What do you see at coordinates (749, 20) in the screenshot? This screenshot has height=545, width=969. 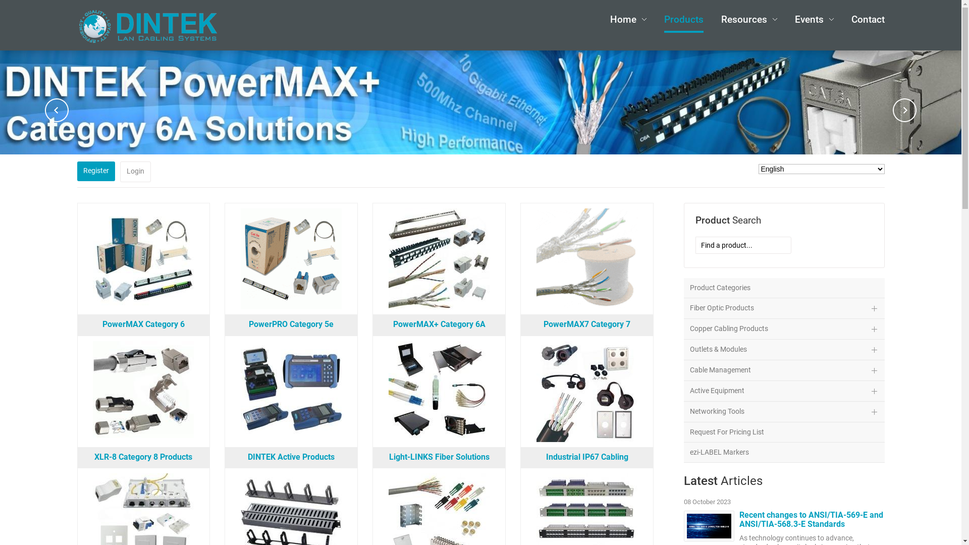 I see `Resources` at bounding box center [749, 20].